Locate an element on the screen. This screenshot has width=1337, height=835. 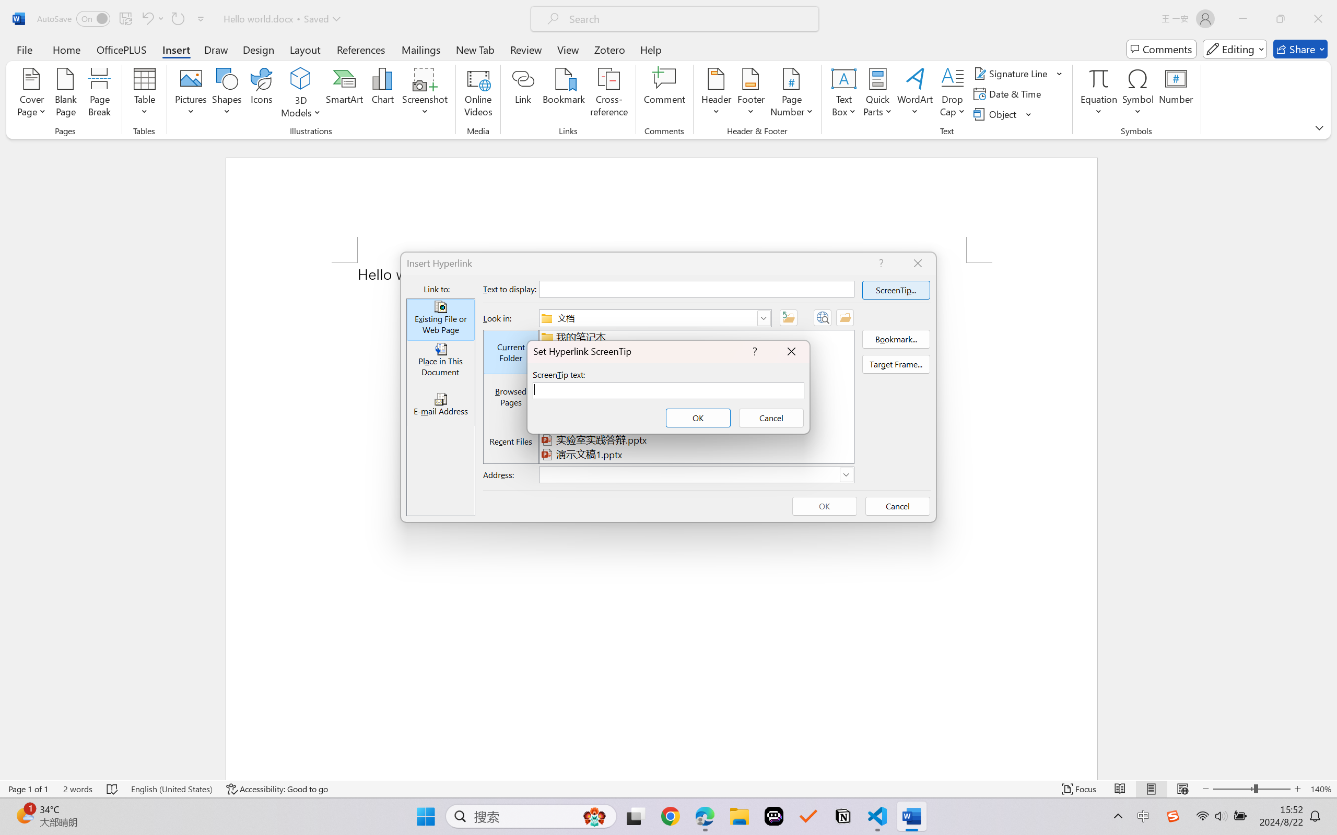
Cover Page is located at coordinates (32, 94).